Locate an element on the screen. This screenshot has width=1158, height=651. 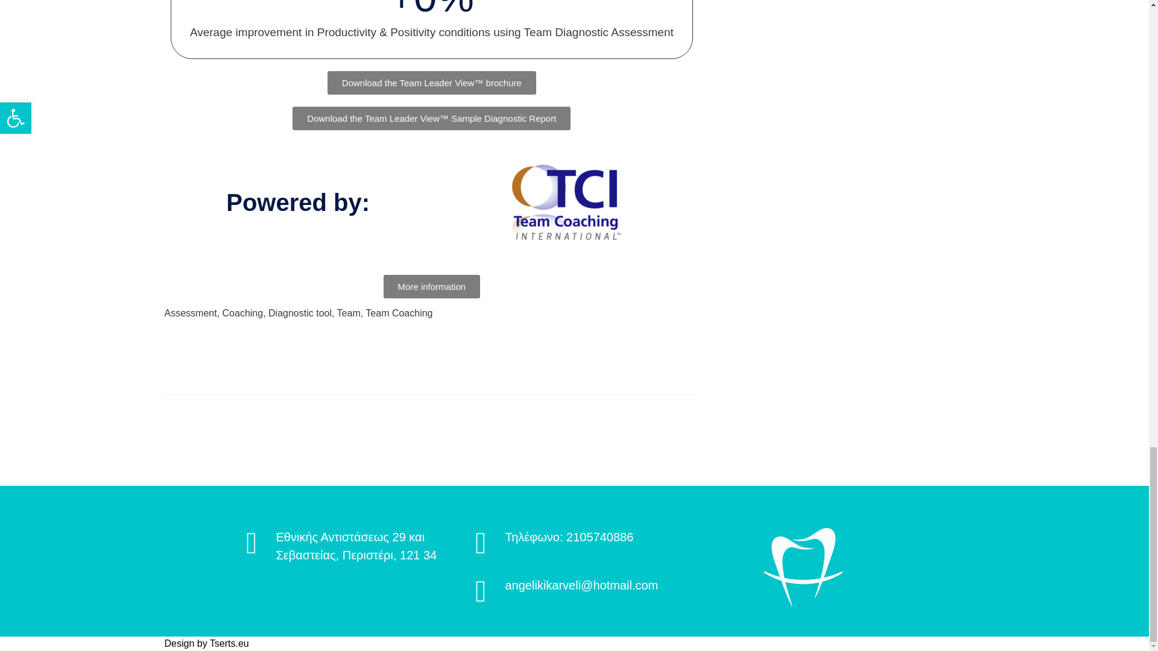
More information is located at coordinates (432, 286).